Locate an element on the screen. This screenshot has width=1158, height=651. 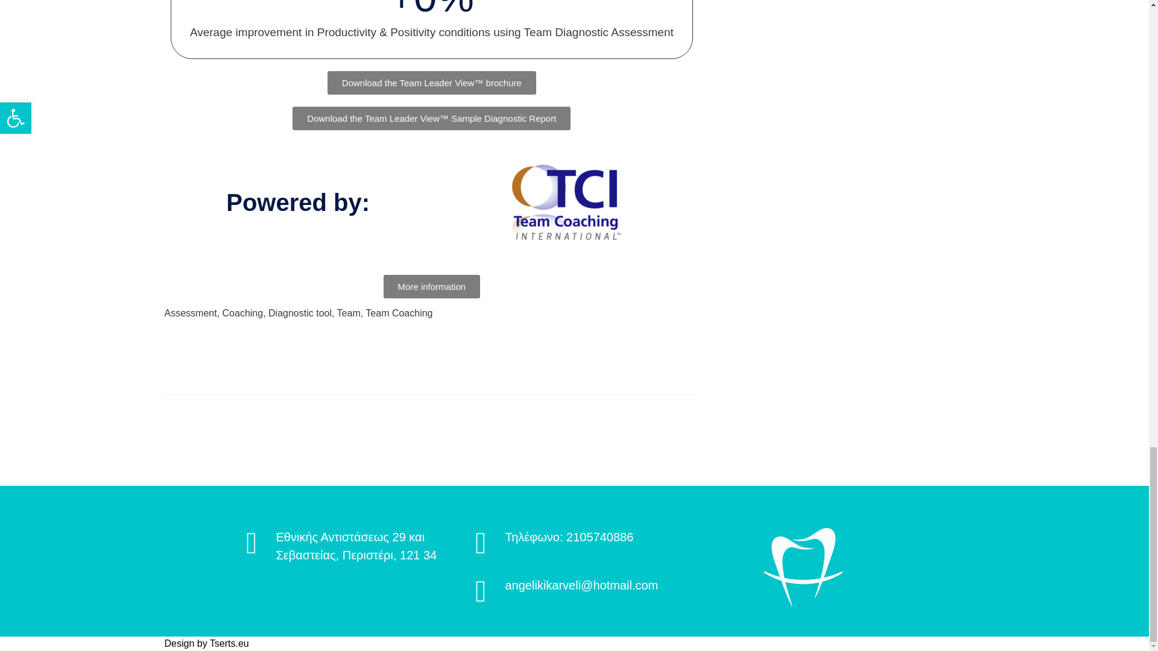
More information is located at coordinates (432, 286).